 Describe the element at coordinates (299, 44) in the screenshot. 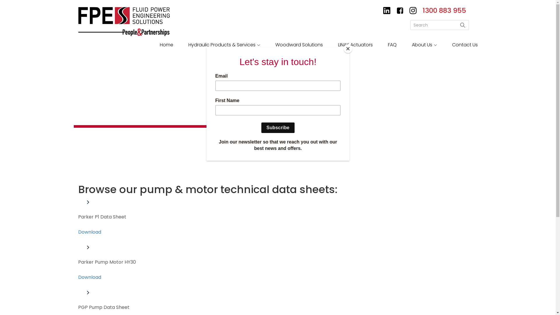

I see `Woodward Solutions` at that location.